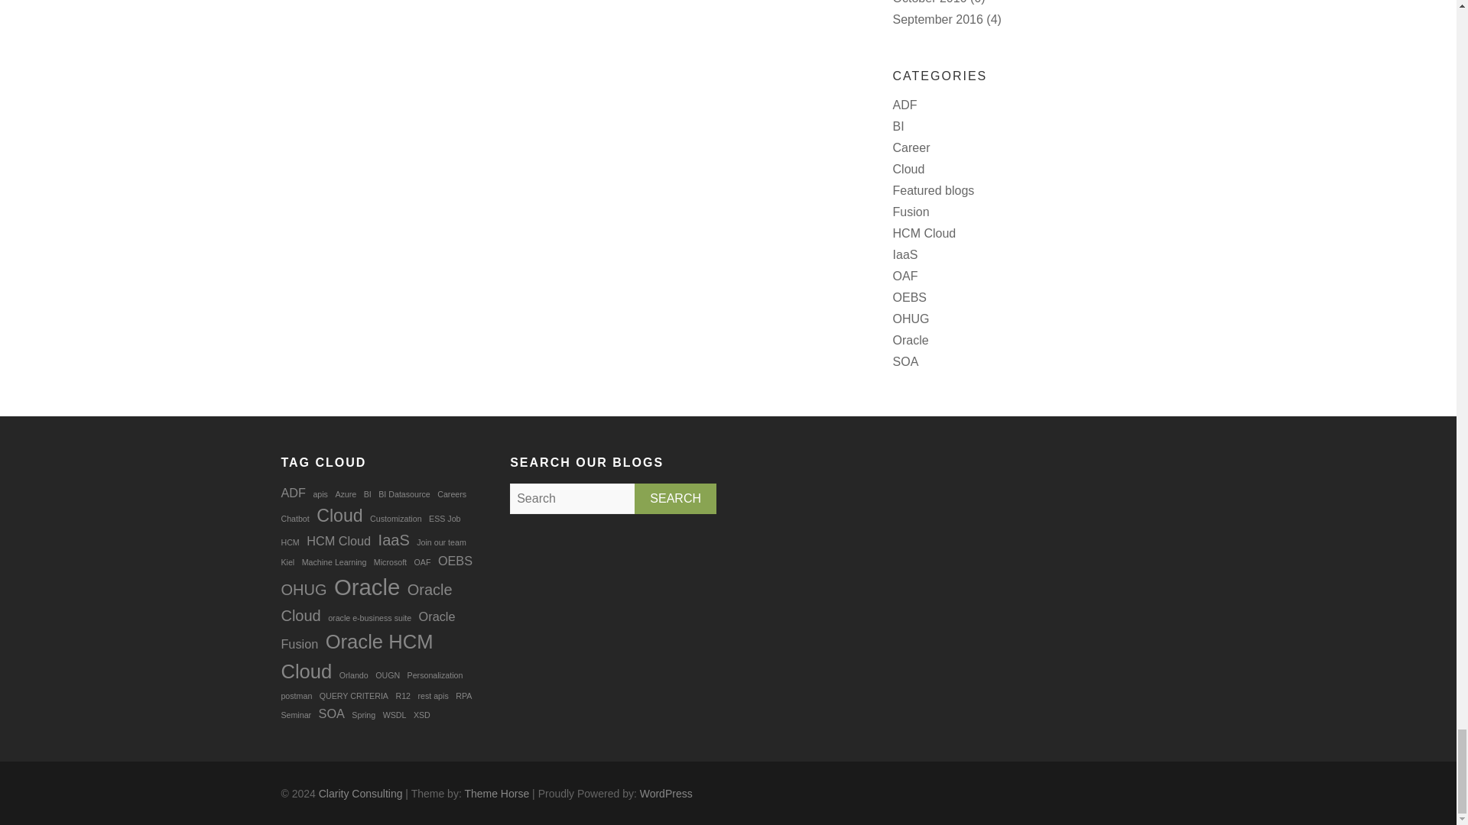 The width and height of the screenshot is (1468, 825). I want to click on October 2016, so click(930, 2).